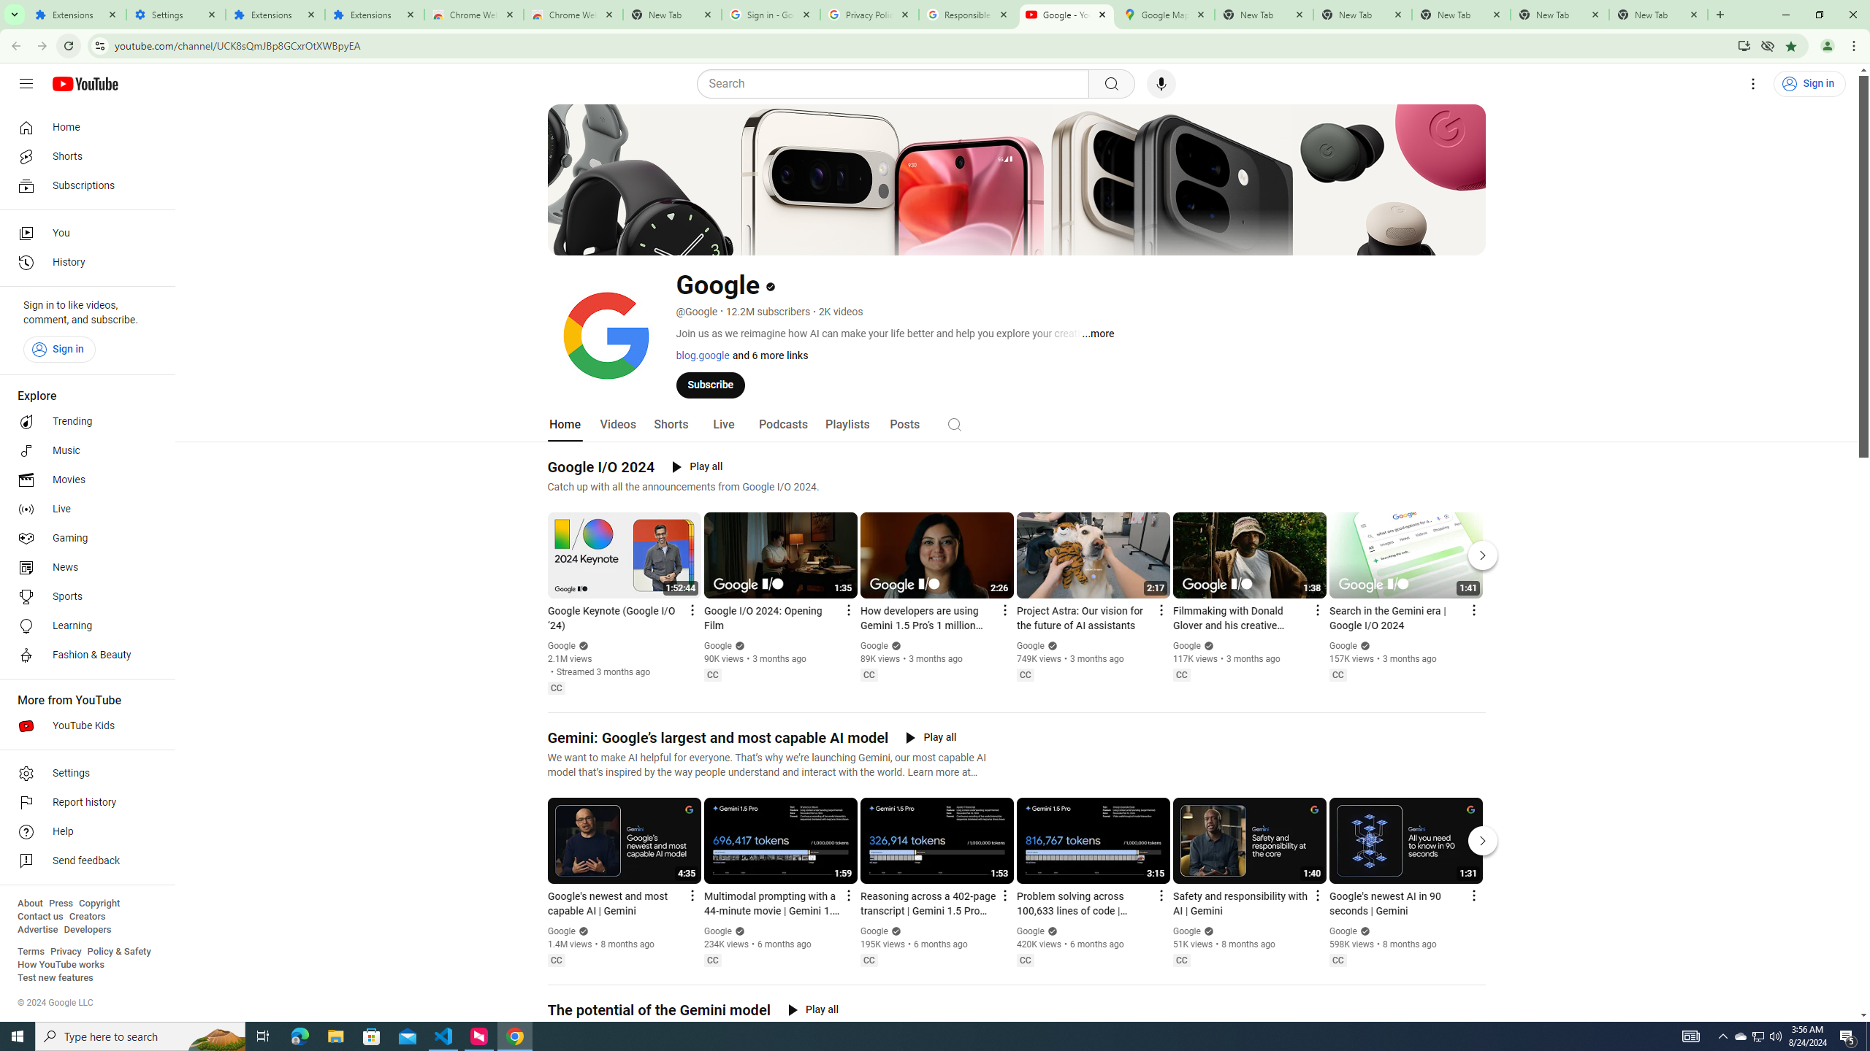 The image size is (1870, 1051). I want to click on and 6 more links, so click(768, 355).